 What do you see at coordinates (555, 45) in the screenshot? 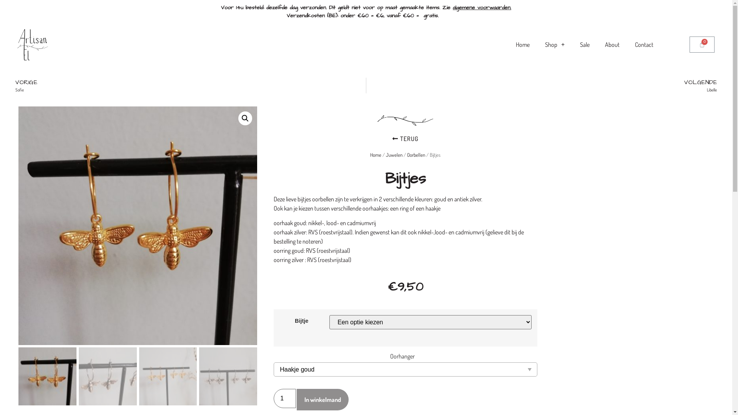
I see `Shop` at bounding box center [555, 45].